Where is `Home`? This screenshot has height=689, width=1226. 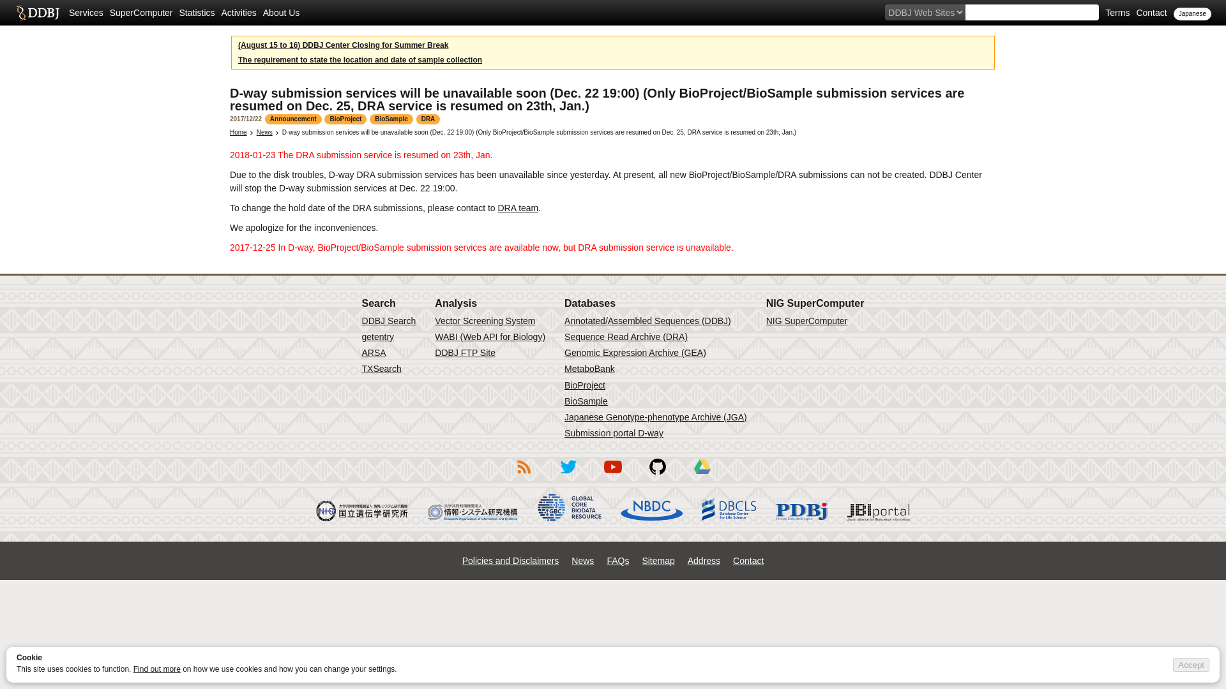
Home is located at coordinates (239, 131).